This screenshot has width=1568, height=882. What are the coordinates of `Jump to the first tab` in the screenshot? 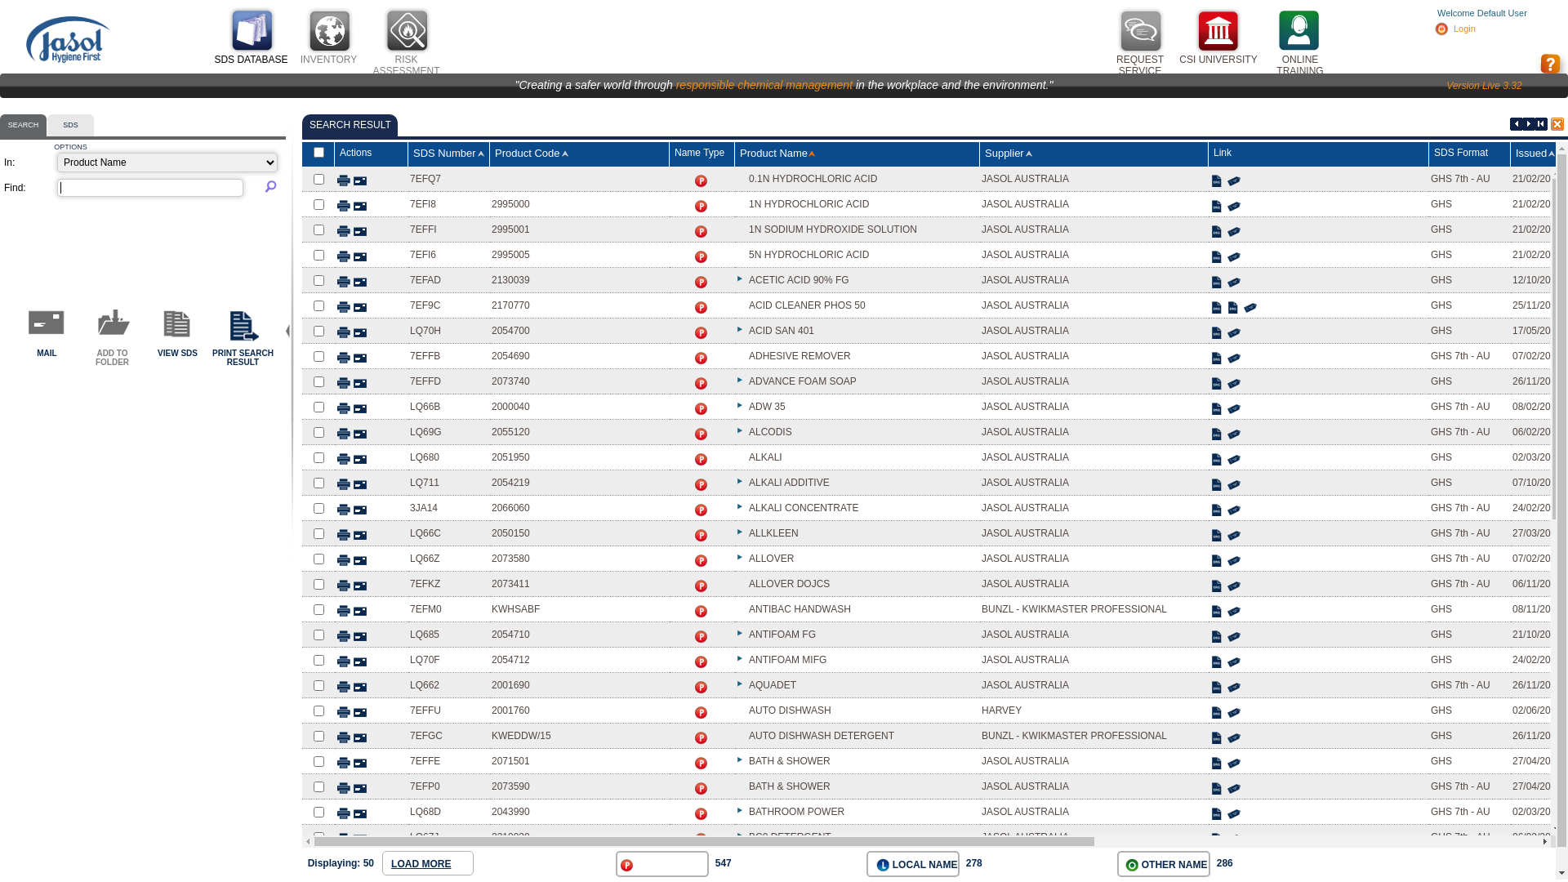 It's located at (1541, 124).